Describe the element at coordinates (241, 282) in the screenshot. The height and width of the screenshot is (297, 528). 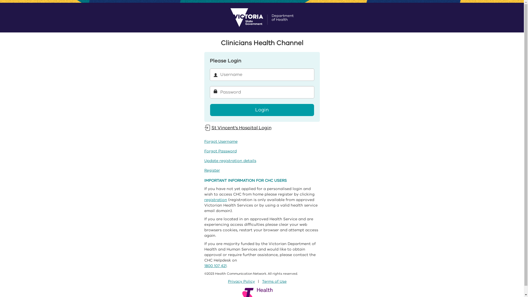
I see `Privacy Policy` at that location.